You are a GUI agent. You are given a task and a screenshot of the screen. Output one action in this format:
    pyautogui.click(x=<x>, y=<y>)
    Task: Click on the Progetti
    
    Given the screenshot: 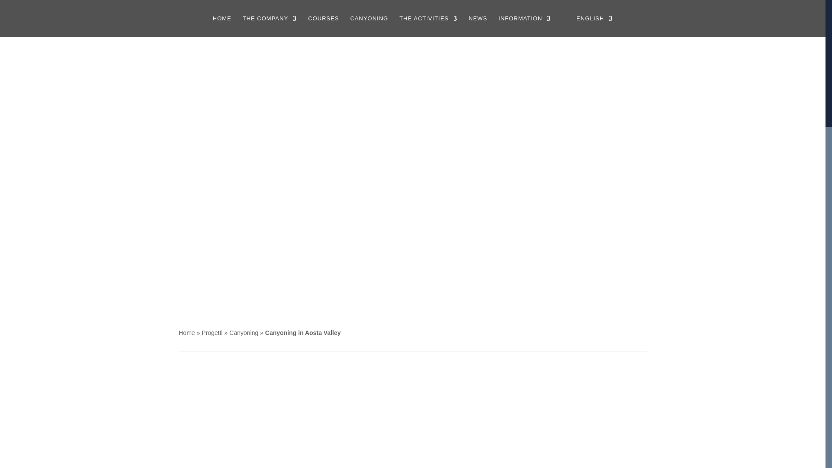 What is the action you would take?
    pyautogui.click(x=211, y=333)
    